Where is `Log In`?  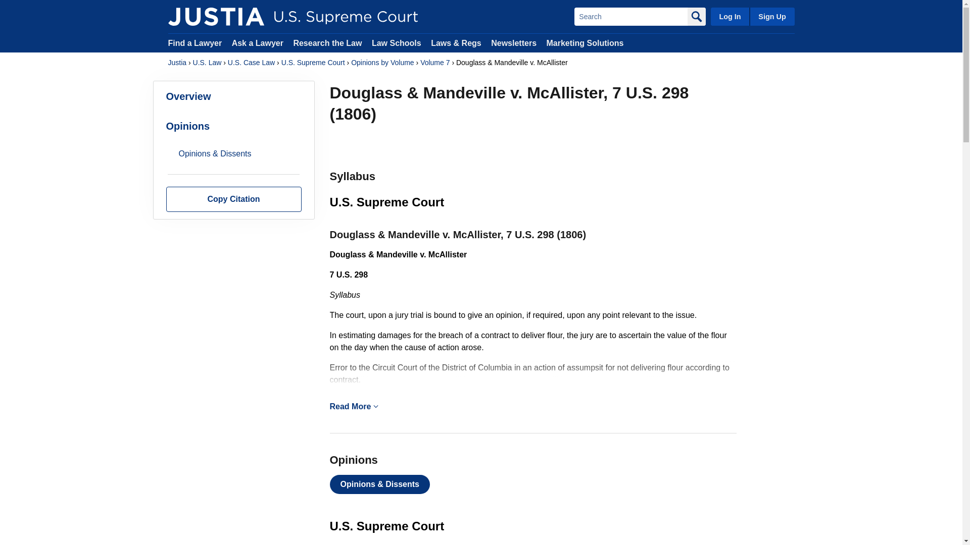
Log In is located at coordinates (730, 16).